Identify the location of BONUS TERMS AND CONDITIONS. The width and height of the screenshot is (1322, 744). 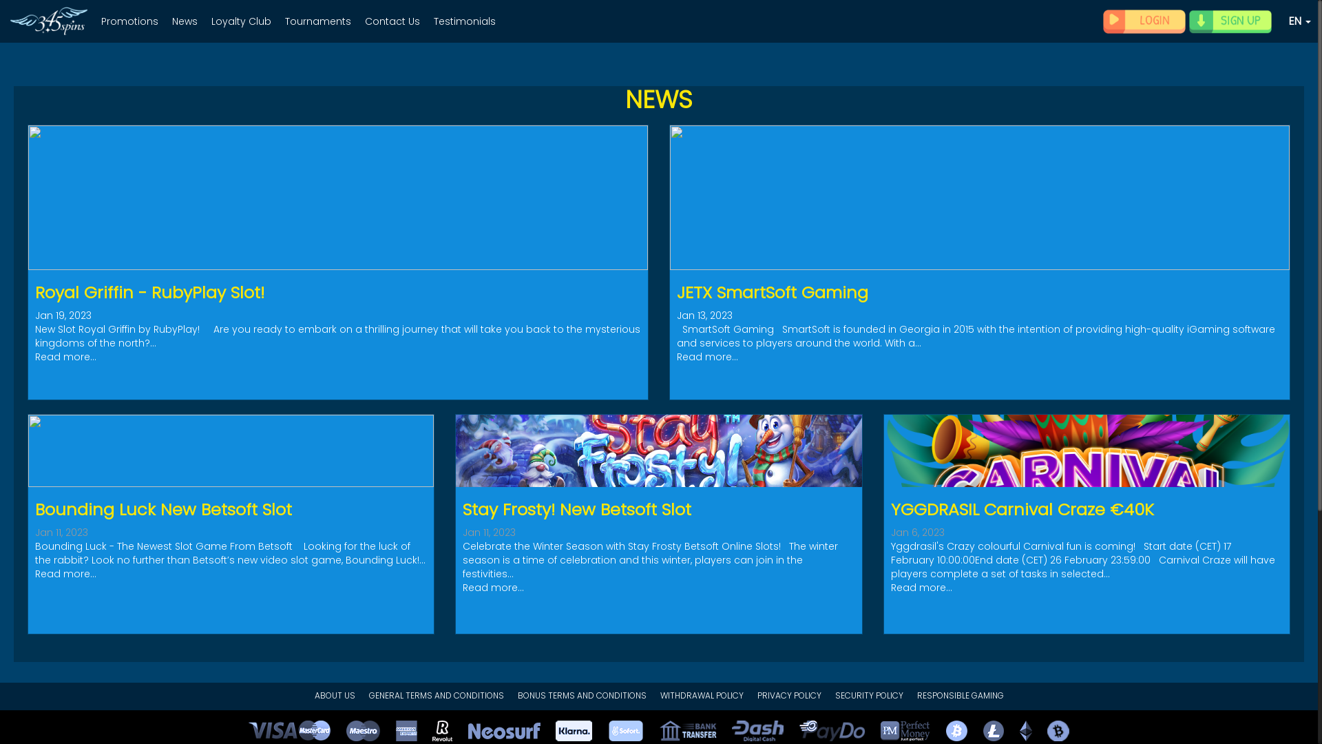
(583, 695).